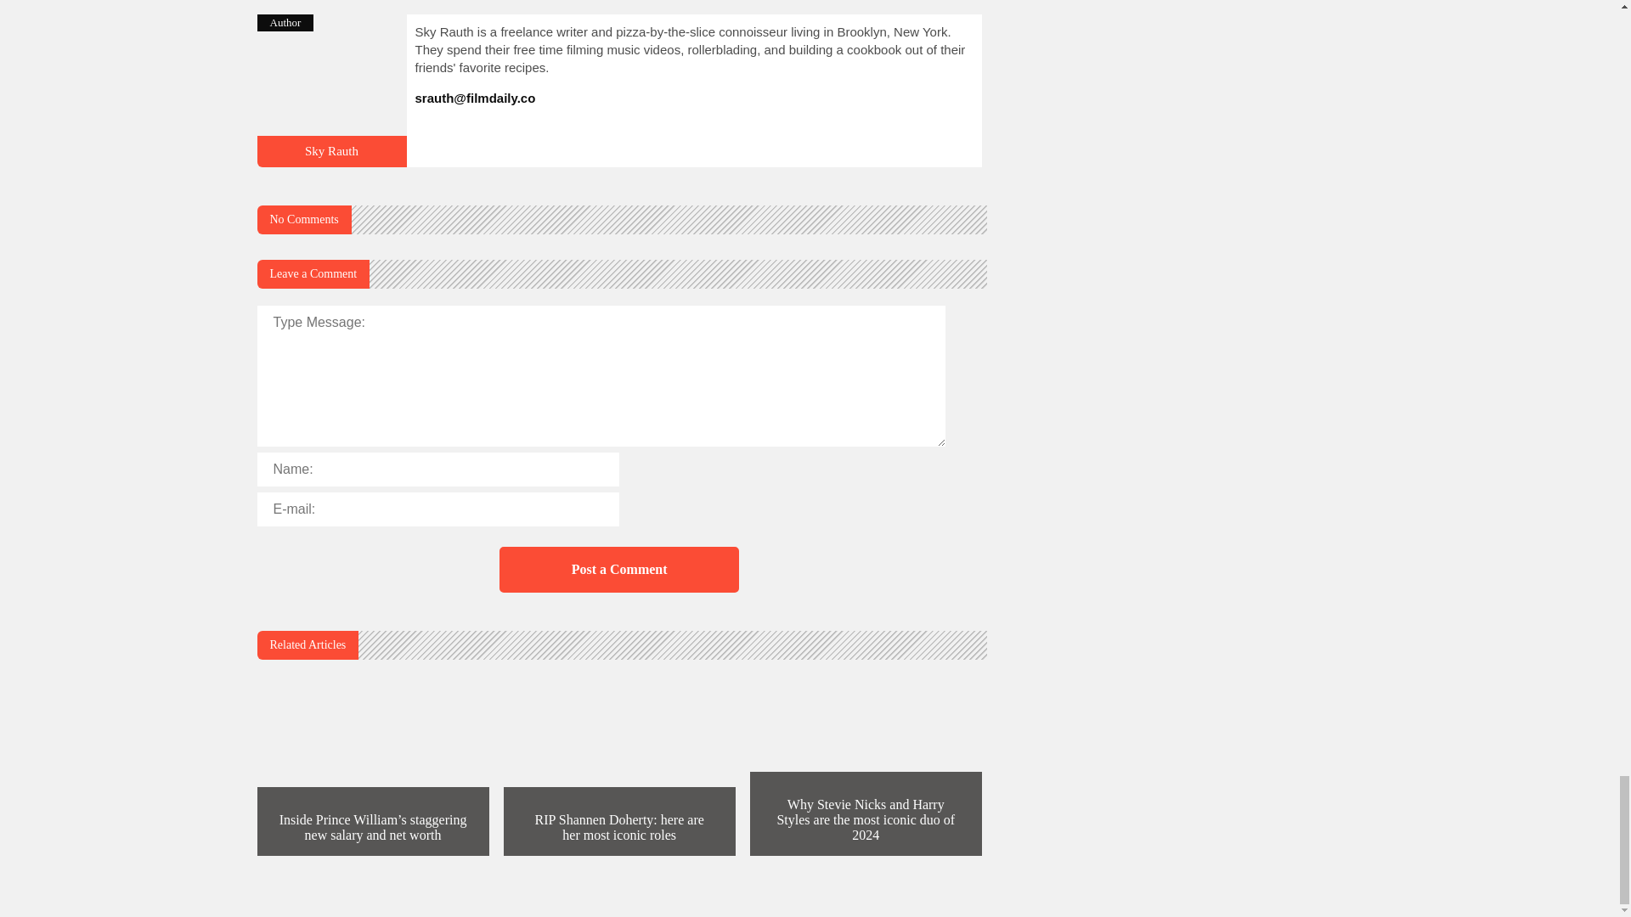 The height and width of the screenshot is (917, 1631). I want to click on Which are the most popular Celine Dion songs?, so click(331, 150).